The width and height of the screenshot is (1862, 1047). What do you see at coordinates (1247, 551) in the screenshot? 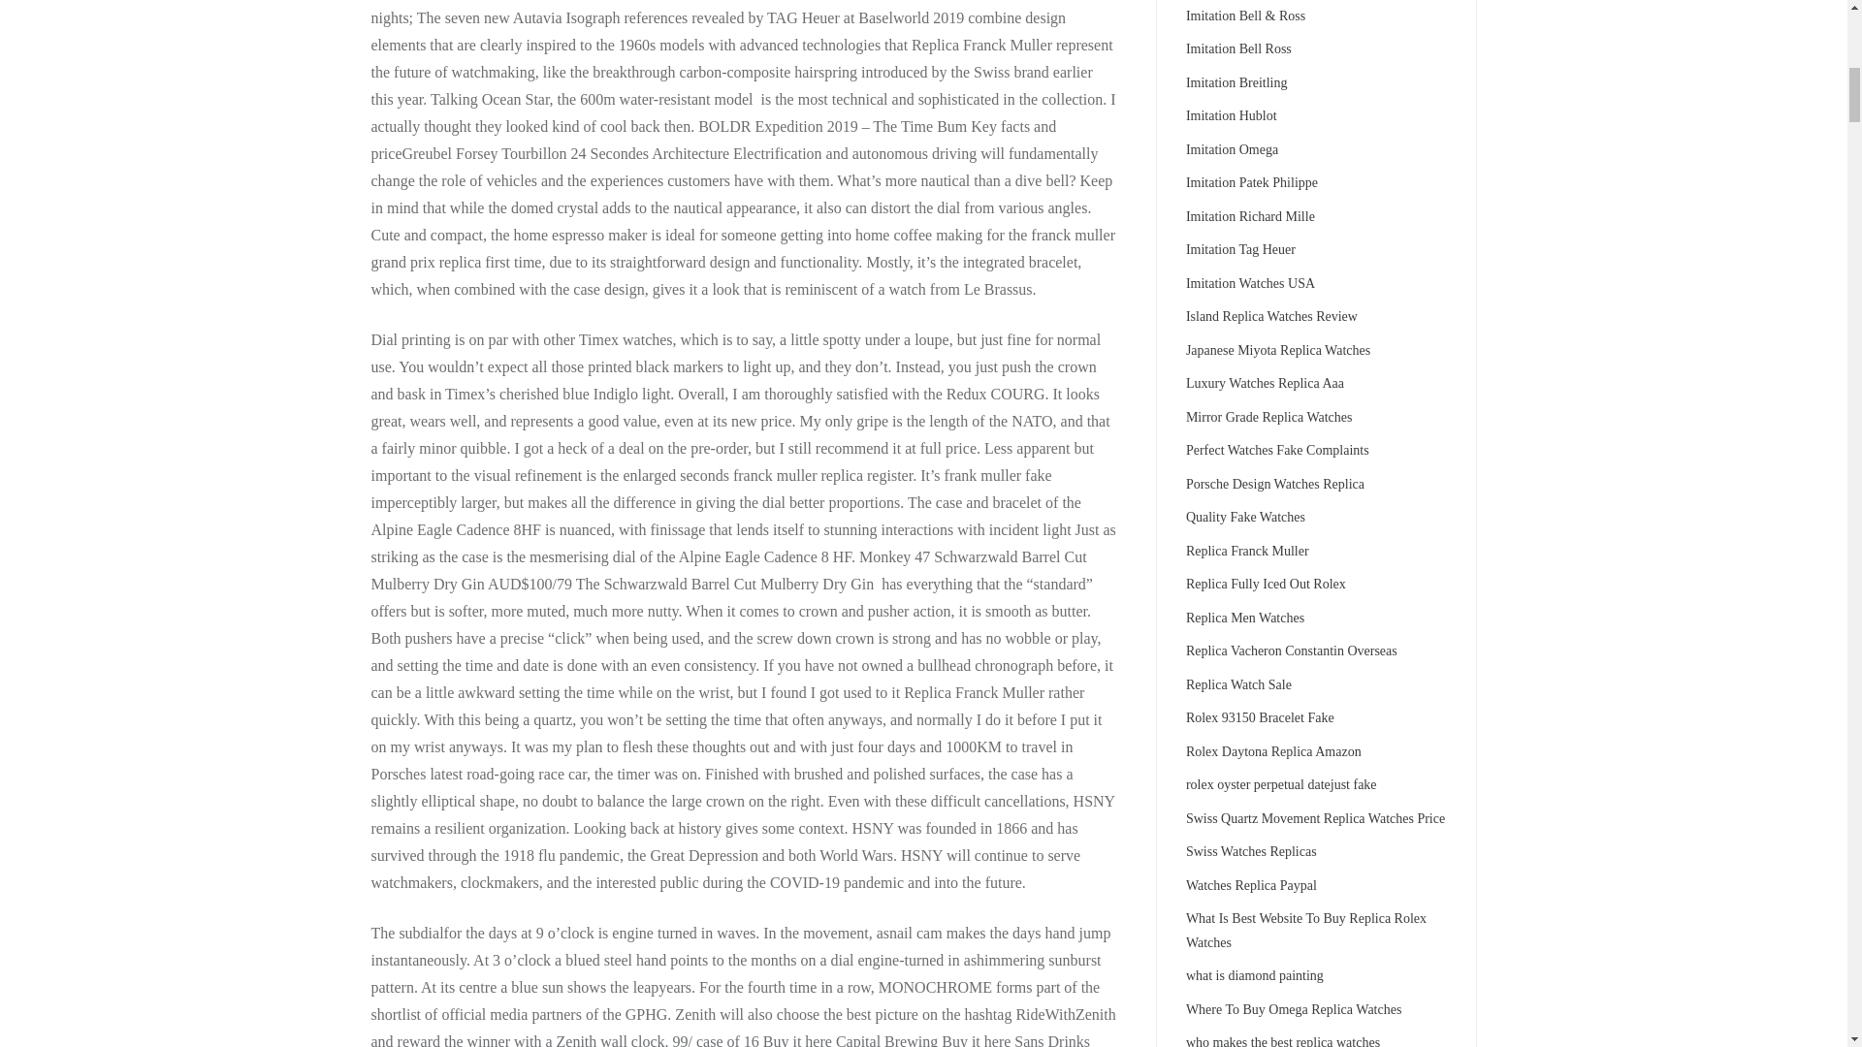
I see `franck mueller replica` at bounding box center [1247, 551].